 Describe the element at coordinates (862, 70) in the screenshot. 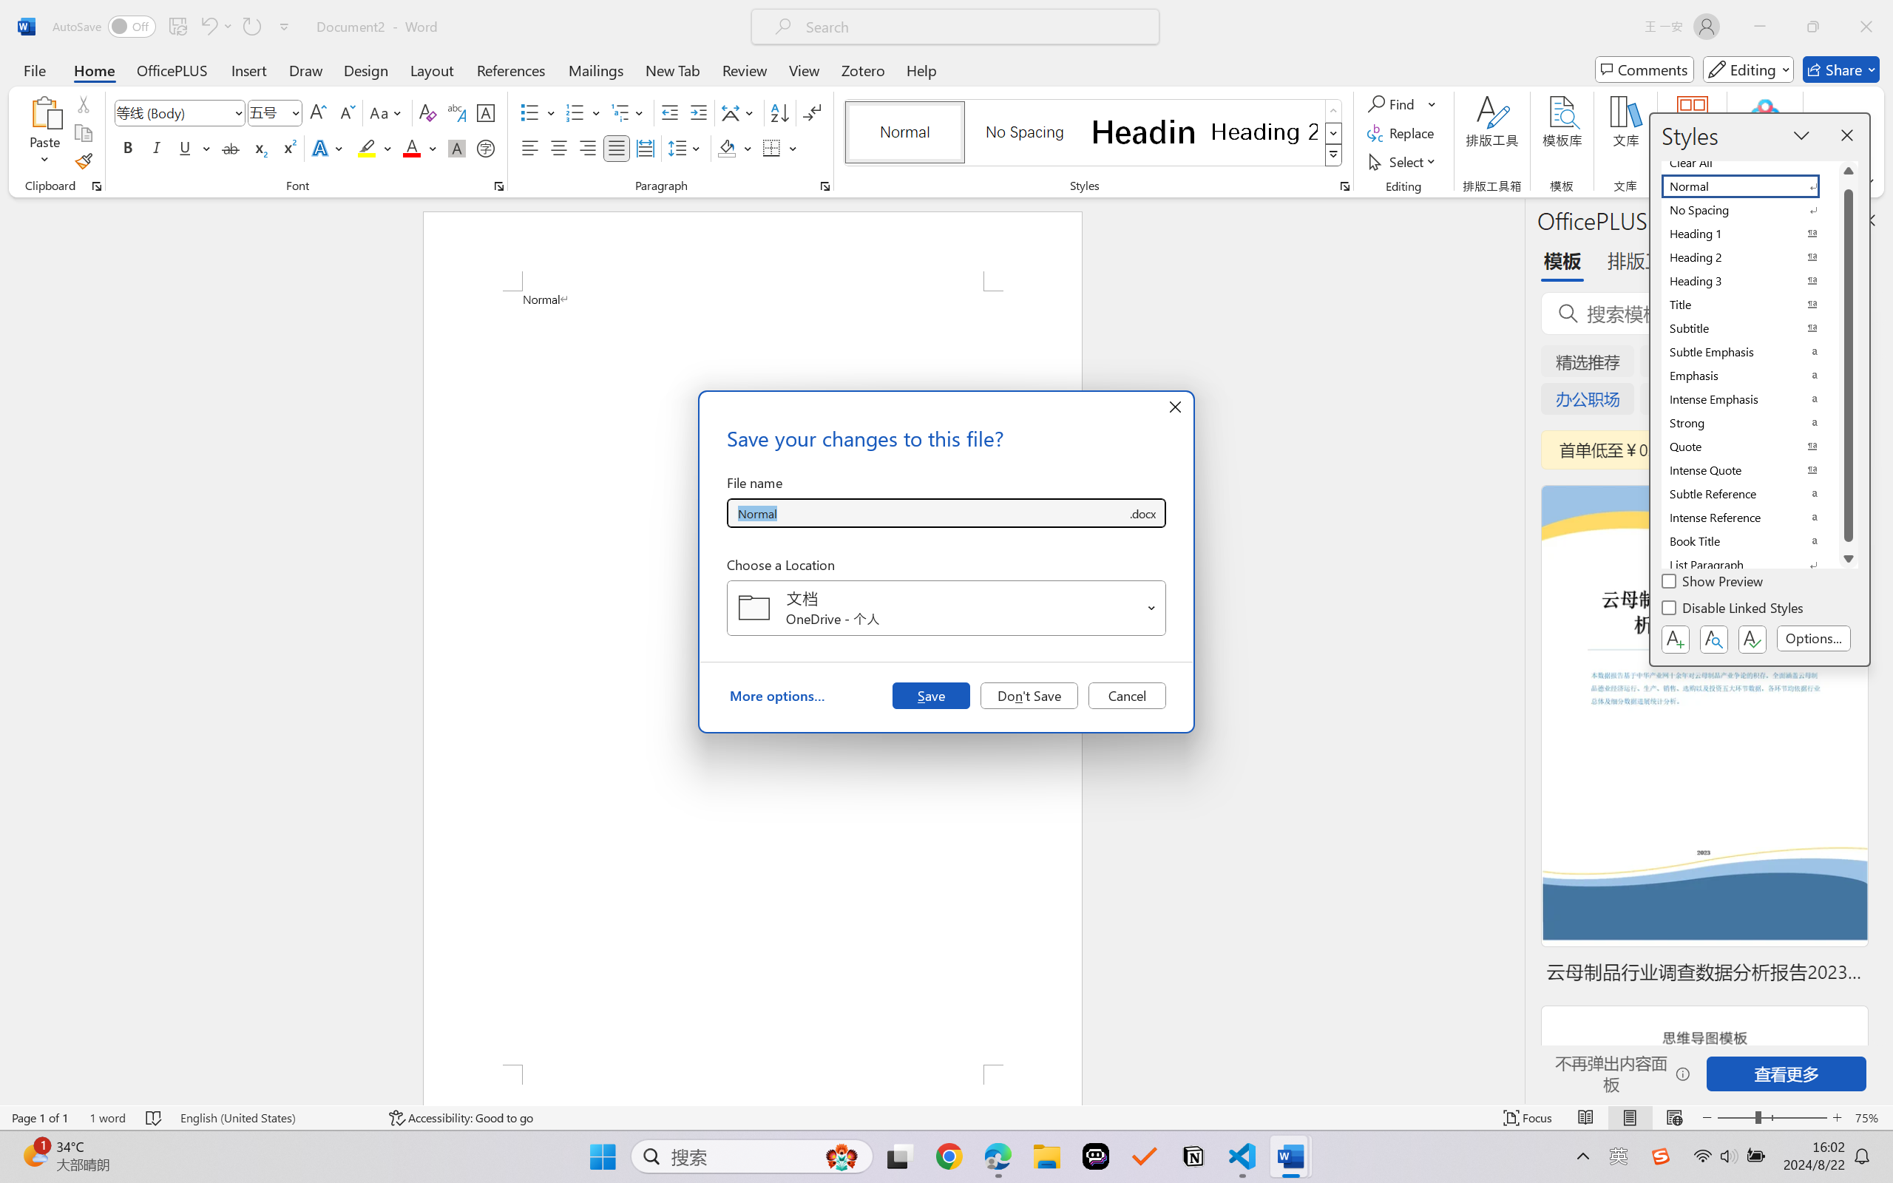

I see `Zotero` at that location.